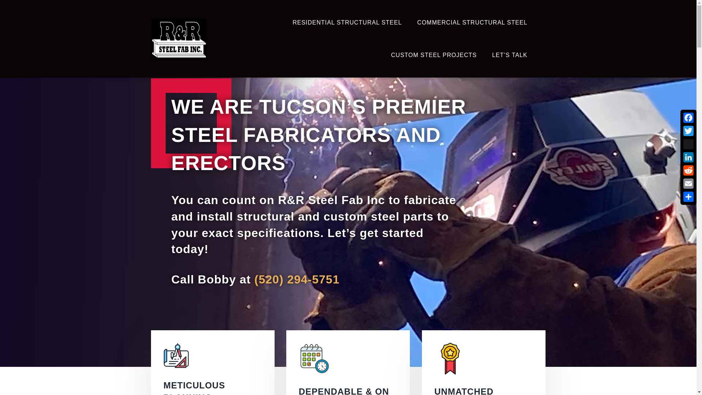 The width and height of the screenshot is (702, 395). Describe the element at coordinates (434, 55) in the screenshot. I see `CUSTOM STEEL PROJECTS` at that location.